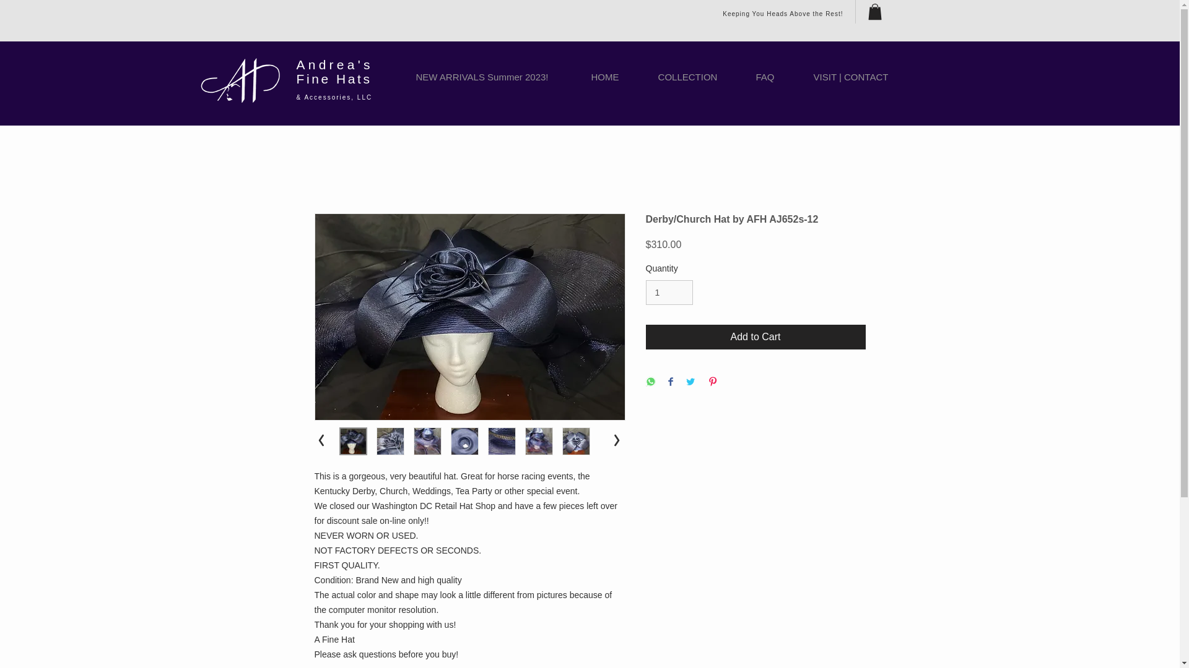  I want to click on HOME, so click(605, 77).